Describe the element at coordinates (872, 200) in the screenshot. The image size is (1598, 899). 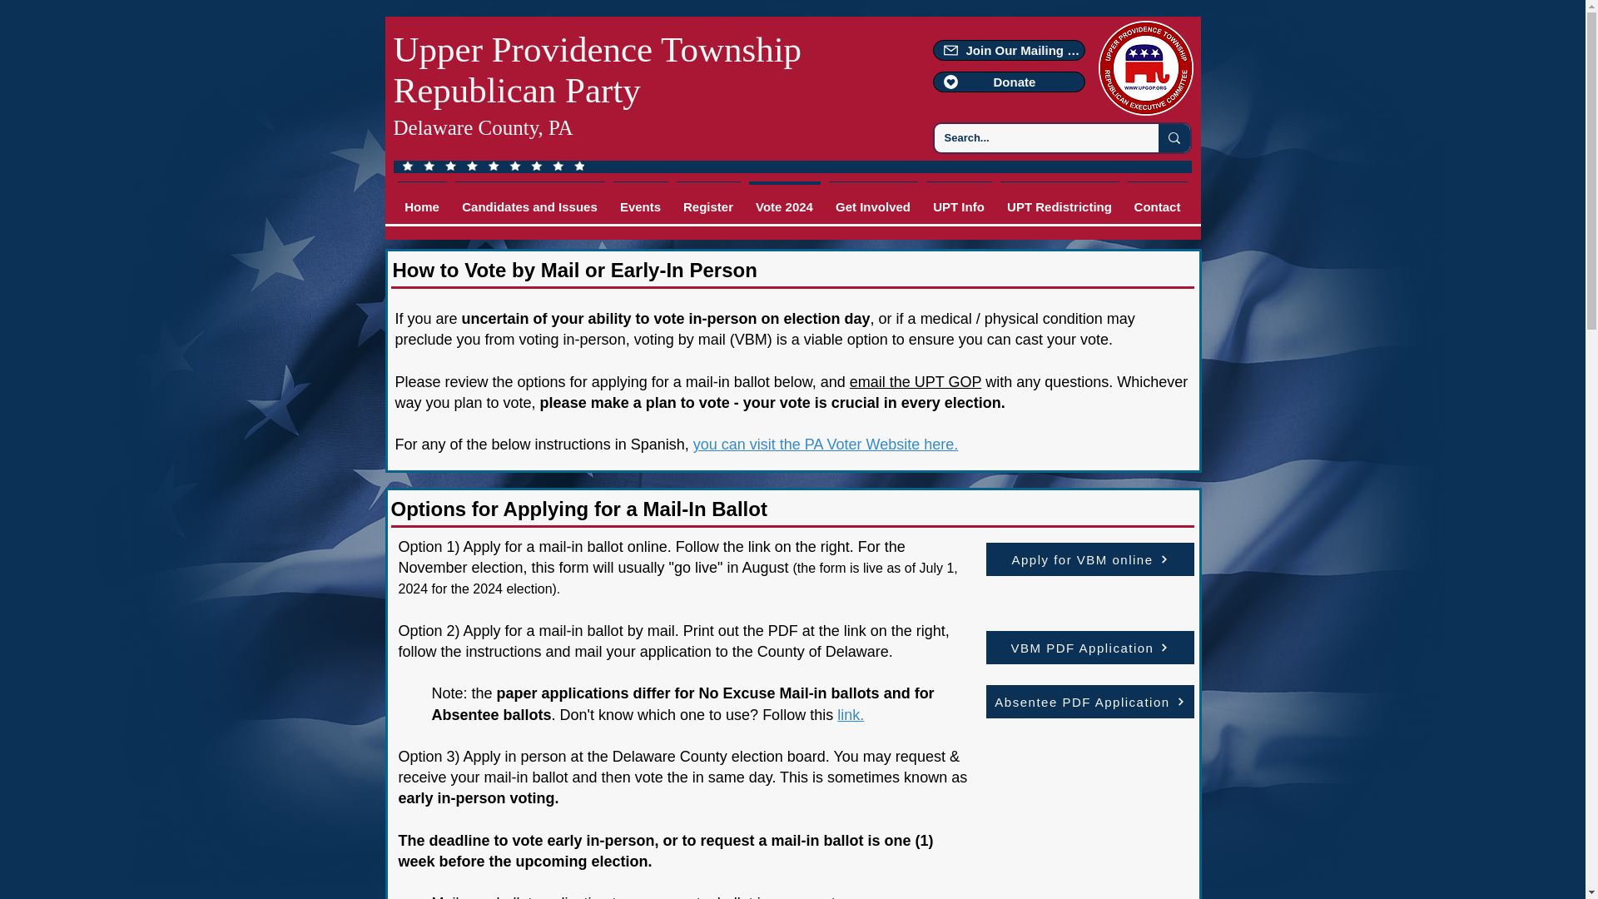
I see `Get Involved` at that location.